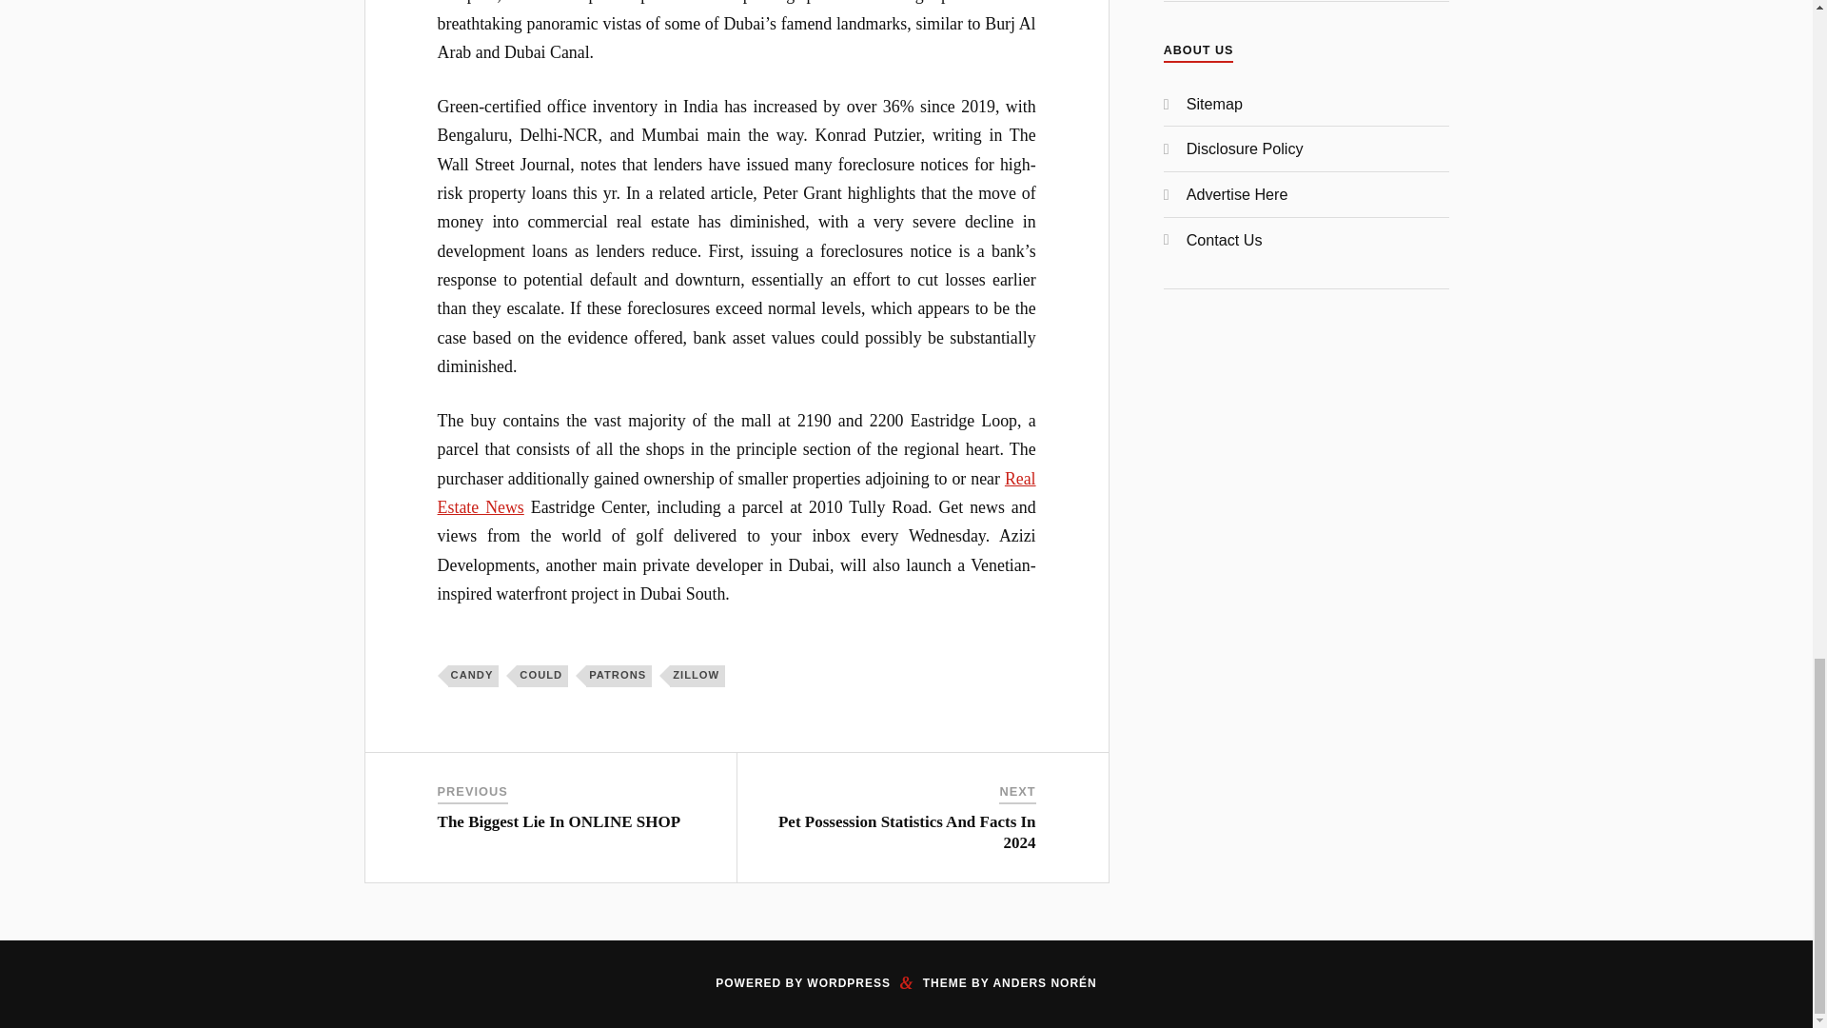 The width and height of the screenshot is (1827, 1028). I want to click on CANDY, so click(473, 676).